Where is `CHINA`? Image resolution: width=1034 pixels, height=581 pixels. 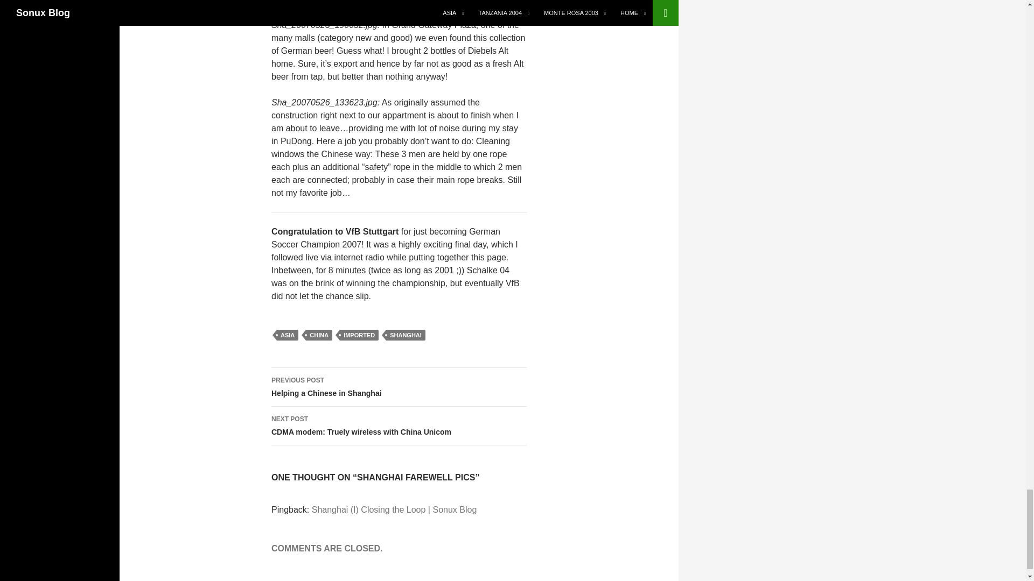
CHINA is located at coordinates (319, 335).